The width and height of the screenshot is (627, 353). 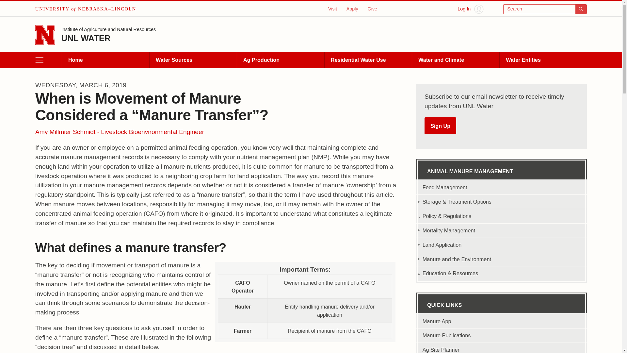 I want to click on Residential Water Use, so click(x=368, y=60).